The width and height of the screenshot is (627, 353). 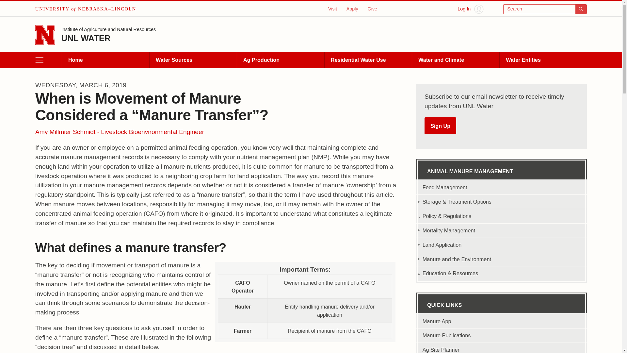 I want to click on Residential Water Use, so click(x=368, y=60).